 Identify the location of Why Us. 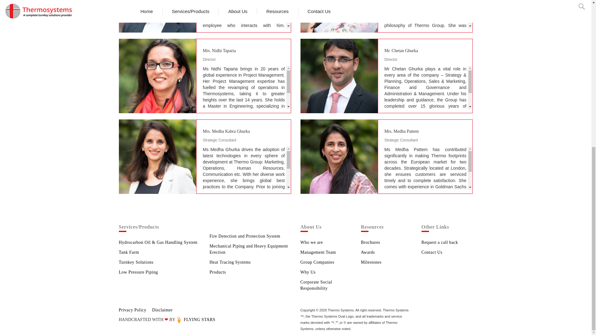
(308, 272).